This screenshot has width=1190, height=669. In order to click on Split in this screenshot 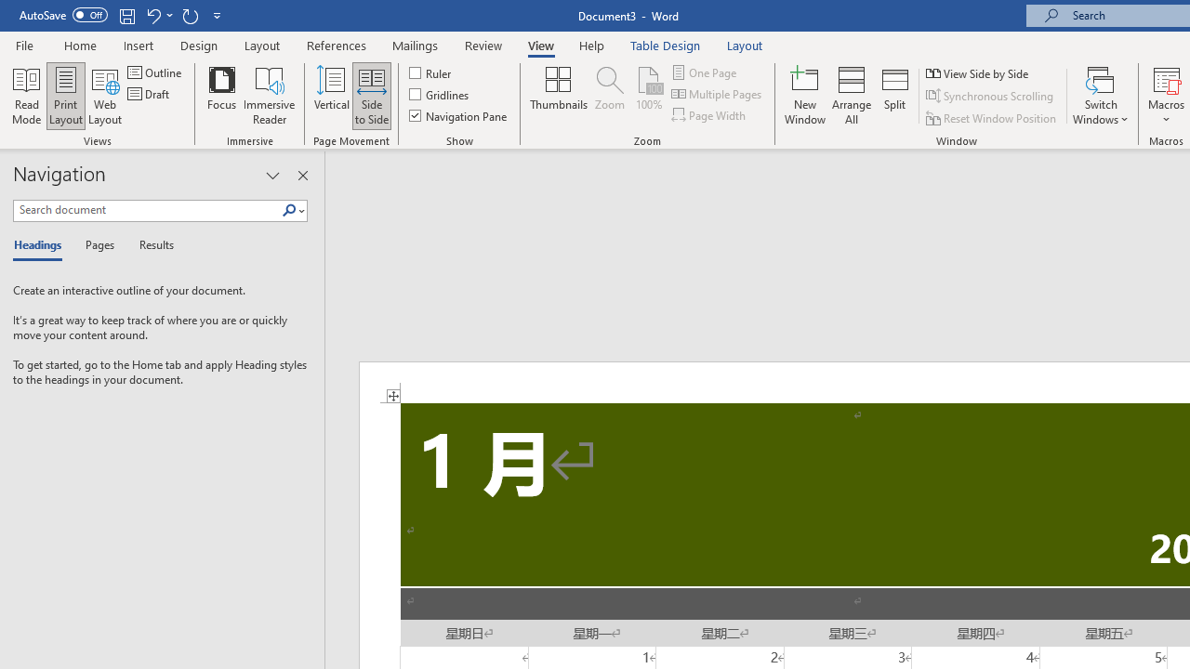, I will do `click(895, 95)`.